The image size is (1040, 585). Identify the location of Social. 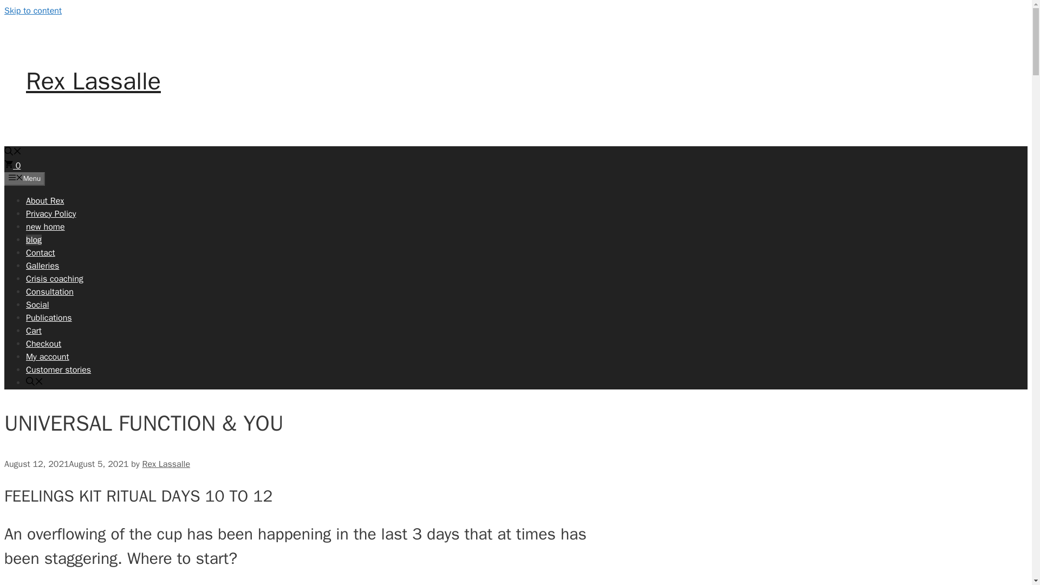
(37, 304).